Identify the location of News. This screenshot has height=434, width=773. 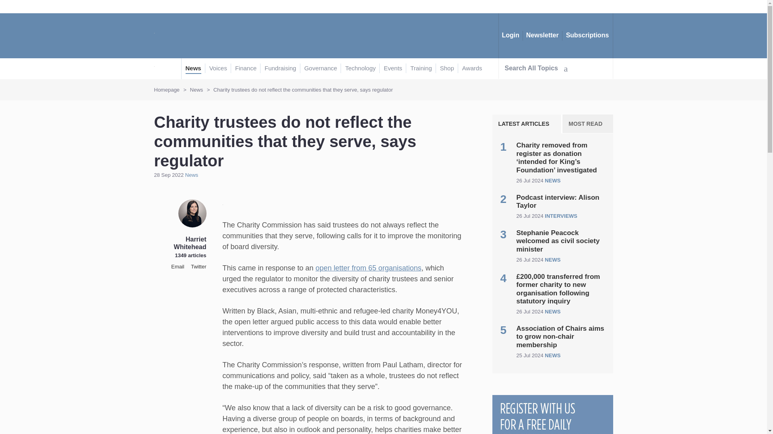
(193, 68).